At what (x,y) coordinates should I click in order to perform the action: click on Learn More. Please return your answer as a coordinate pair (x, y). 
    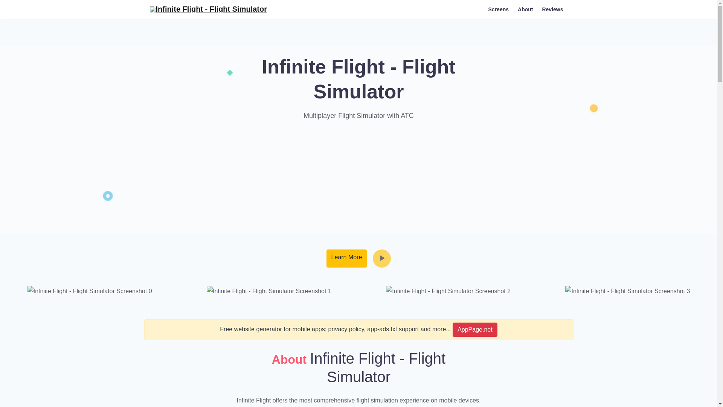
    Looking at the image, I should click on (347, 259).